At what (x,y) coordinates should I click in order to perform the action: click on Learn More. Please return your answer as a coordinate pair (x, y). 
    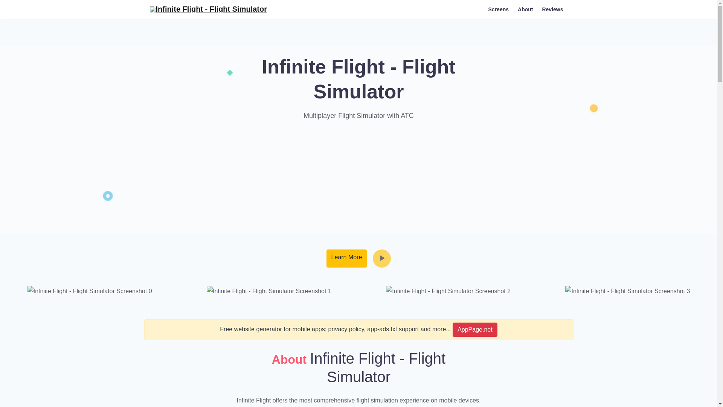
    Looking at the image, I should click on (347, 259).